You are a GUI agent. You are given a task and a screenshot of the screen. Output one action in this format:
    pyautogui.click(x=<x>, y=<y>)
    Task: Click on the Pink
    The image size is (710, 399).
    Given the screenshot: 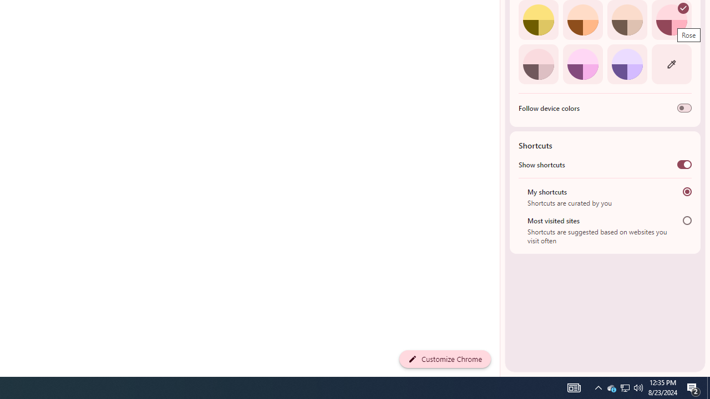 What is the action you would take?
    pyautogui.click(x=538, y=64)
    